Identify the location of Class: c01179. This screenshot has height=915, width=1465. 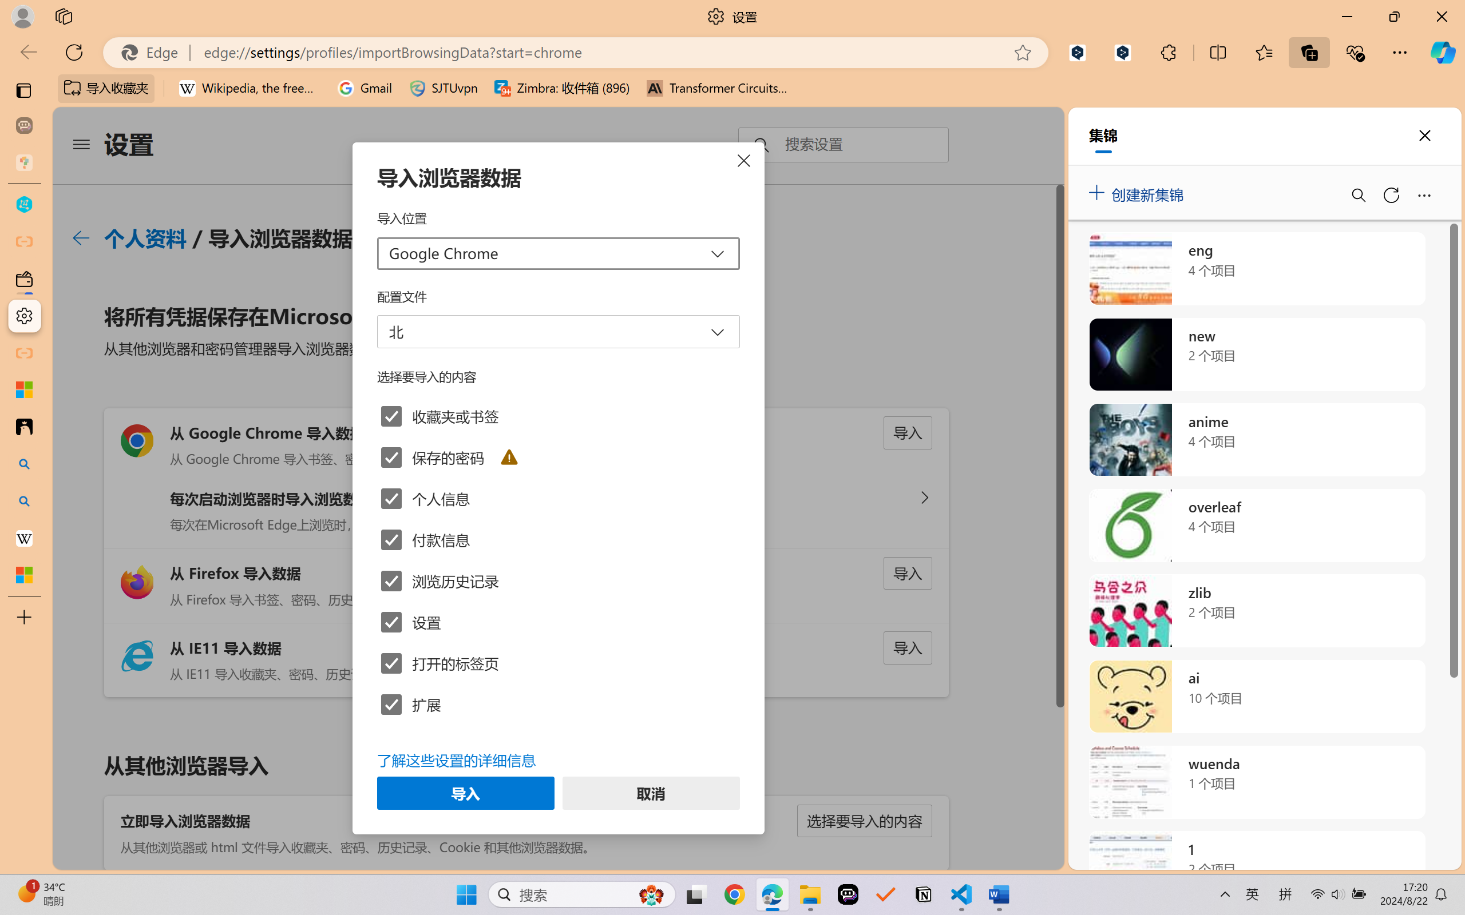
(80, 238).